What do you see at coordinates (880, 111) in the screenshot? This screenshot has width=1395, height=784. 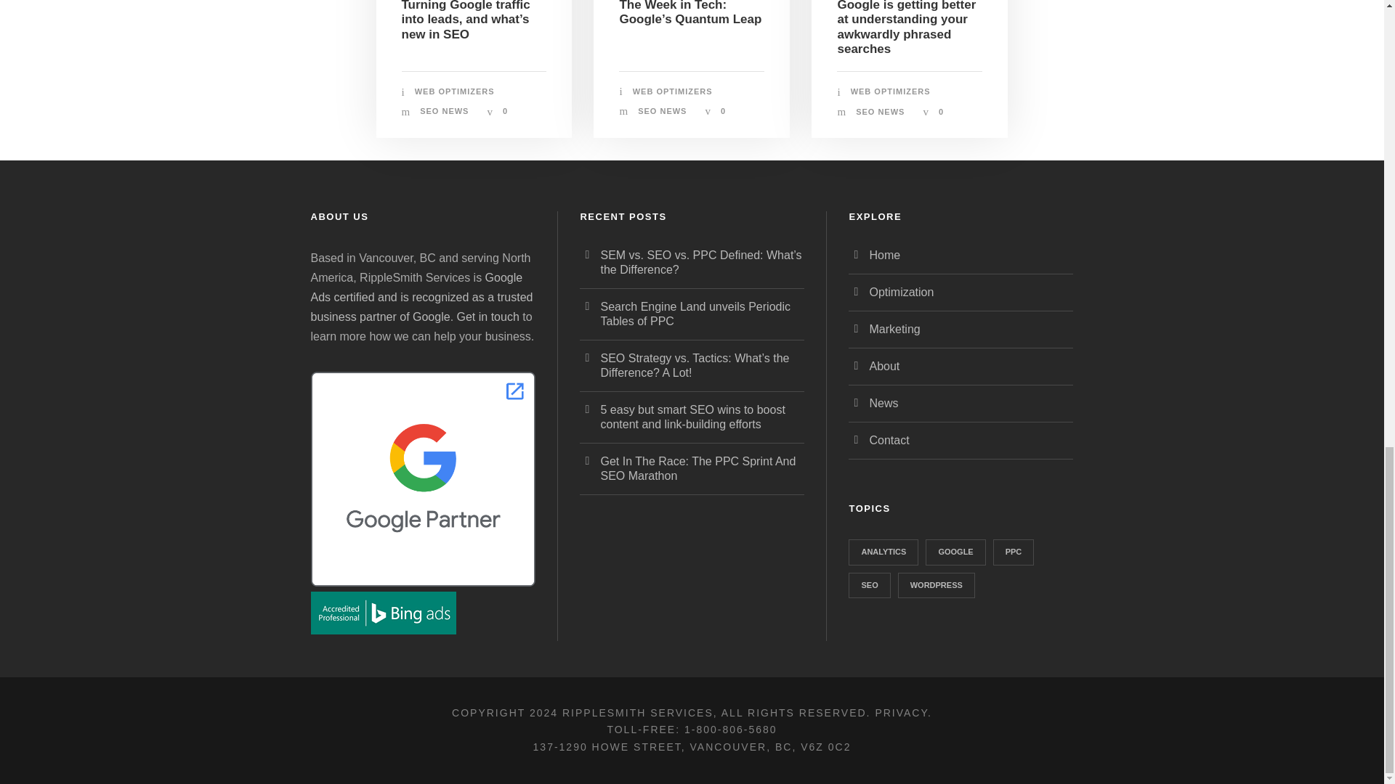 I see `SEO NEWS` at bounding box center [880, 111].